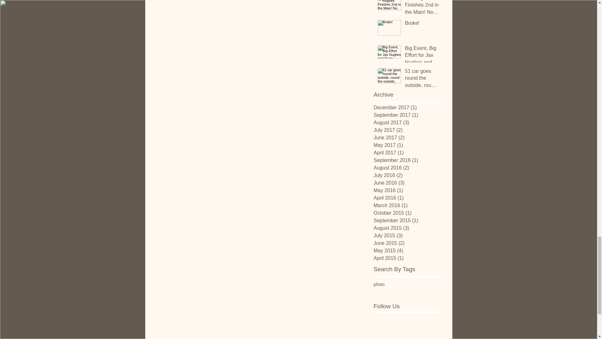 This screenshot has width=602, height=339. What do you see at coordinates (422, 24) in the screenshot?
I see `Broke!` at bounding box center [422, 24].